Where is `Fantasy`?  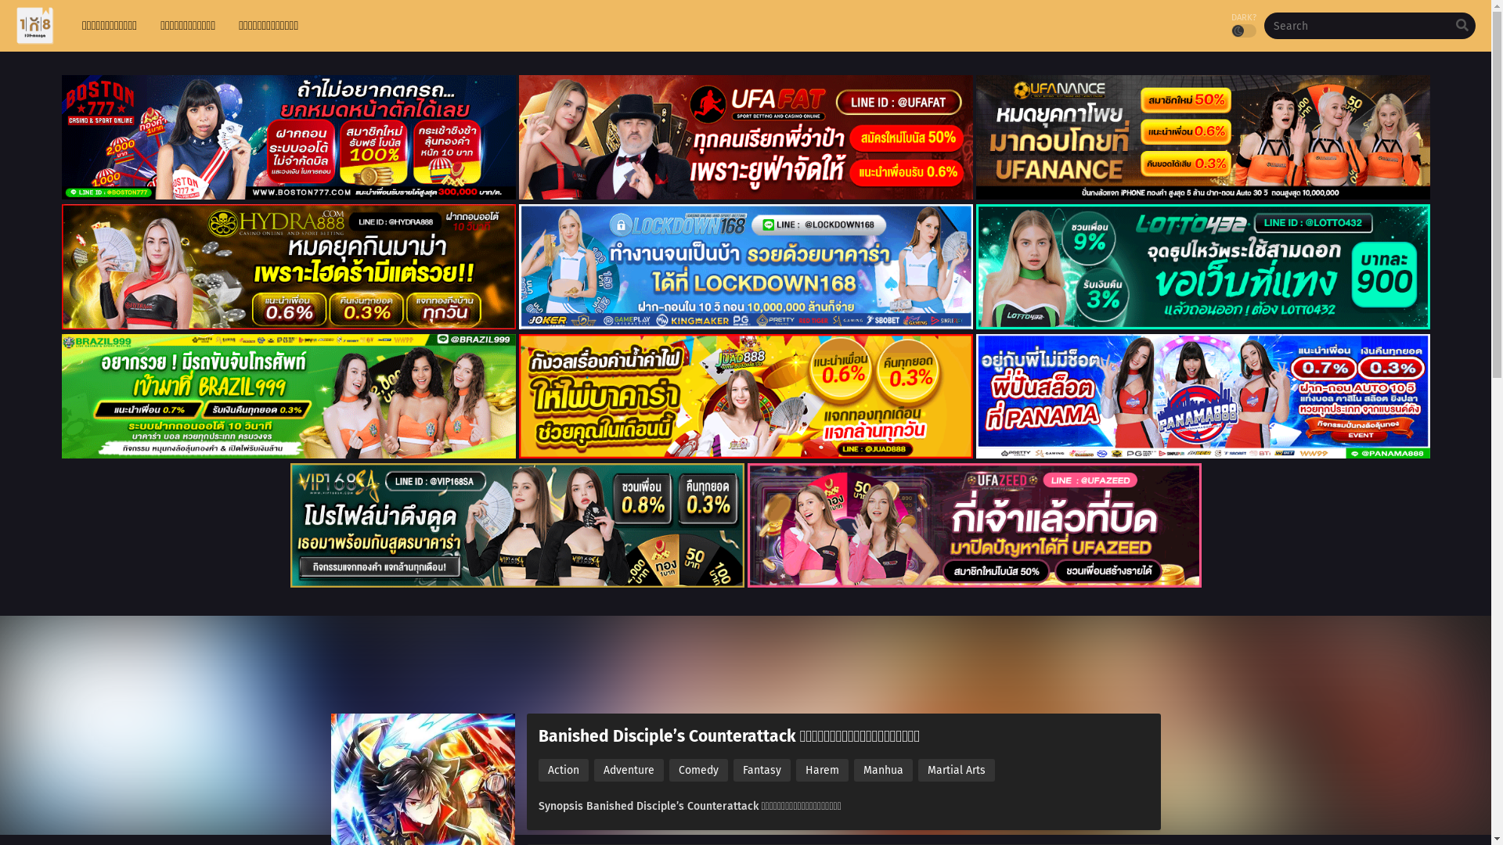 Fantasy is located at coordinates (761, 770).